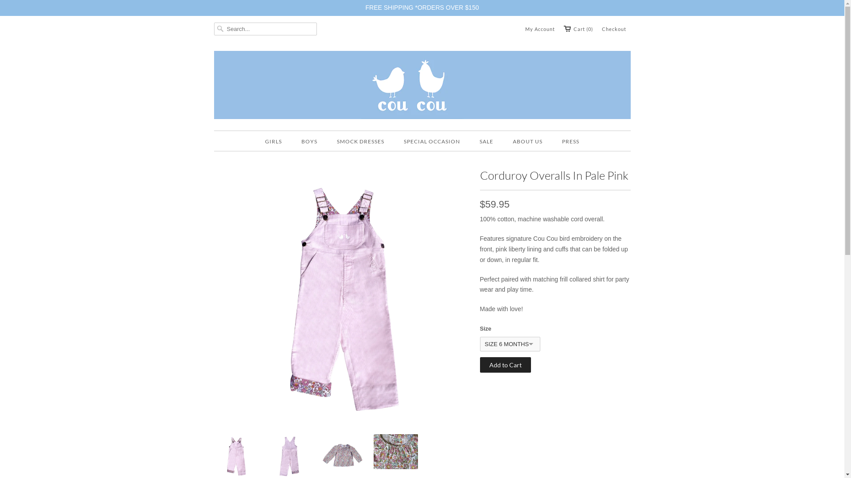 This screenshot has width=851, height=478. I want to click on ABOUT US, so click(527, 142).